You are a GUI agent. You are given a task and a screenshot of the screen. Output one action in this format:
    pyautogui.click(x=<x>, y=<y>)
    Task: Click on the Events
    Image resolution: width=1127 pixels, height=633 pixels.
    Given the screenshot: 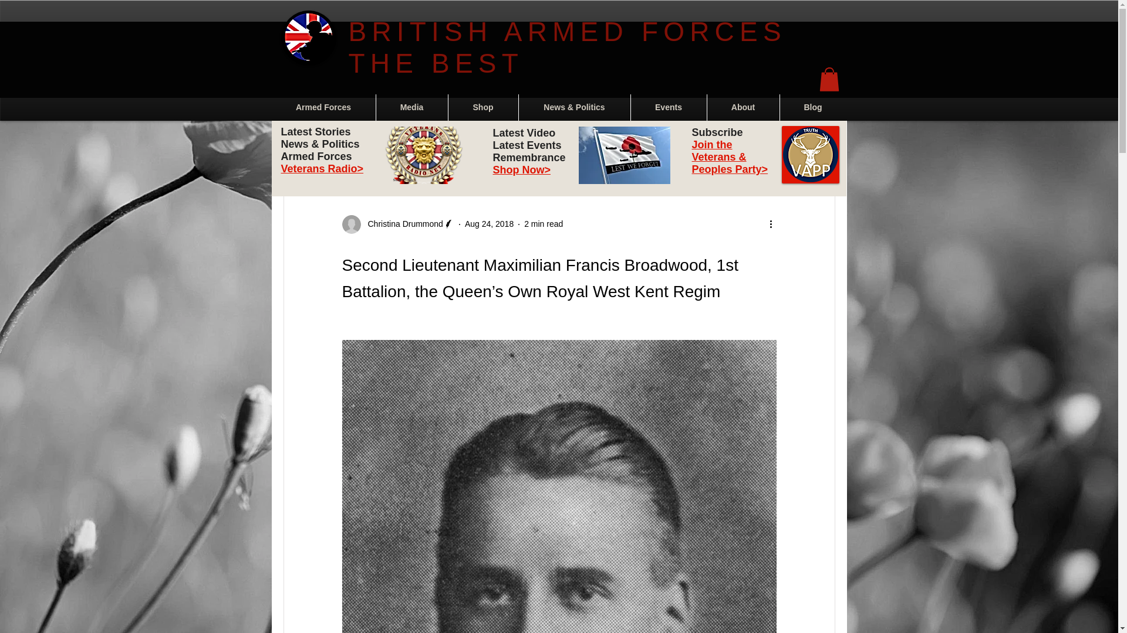 What is the action you would take?
    pyautogui.click(x=668, y=107)
    